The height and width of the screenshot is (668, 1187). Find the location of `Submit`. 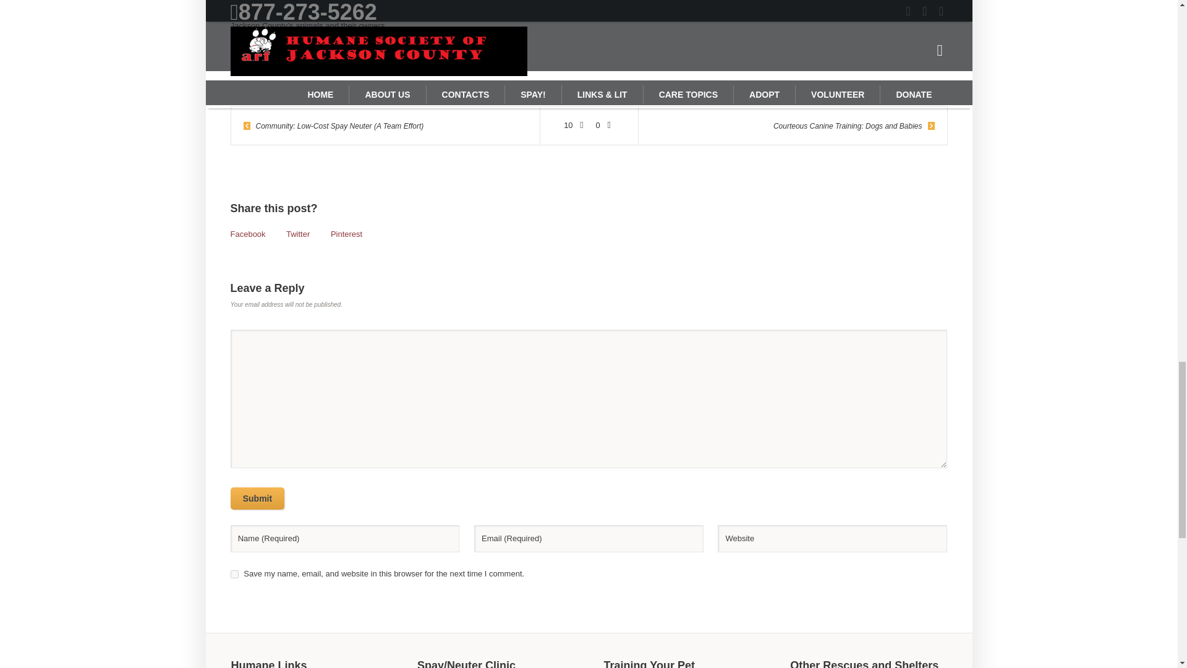

Submit is located at coordinates (257, 499).